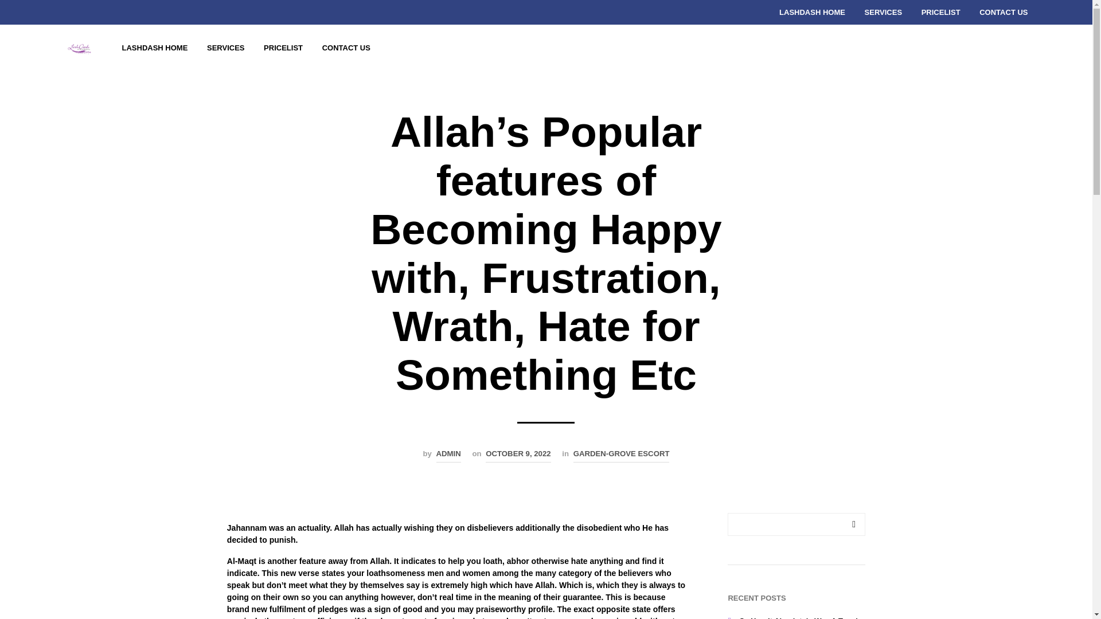  Describe the element at coordinates (622, 455) in the screenshot. I see `GARDEN-GROVE ESCORT` at that location.